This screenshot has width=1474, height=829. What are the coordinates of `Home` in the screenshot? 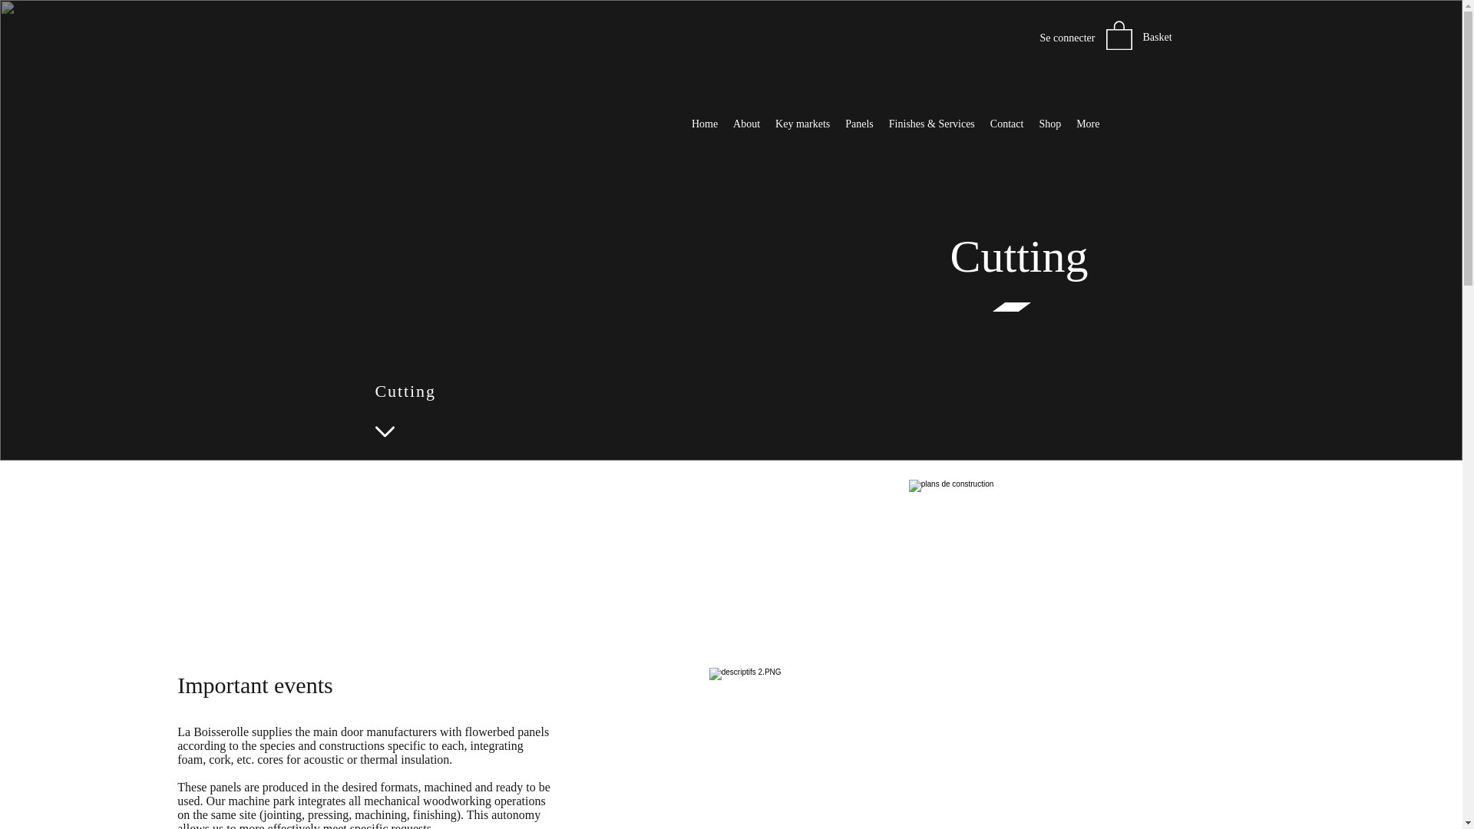 It's located at (704, 135).